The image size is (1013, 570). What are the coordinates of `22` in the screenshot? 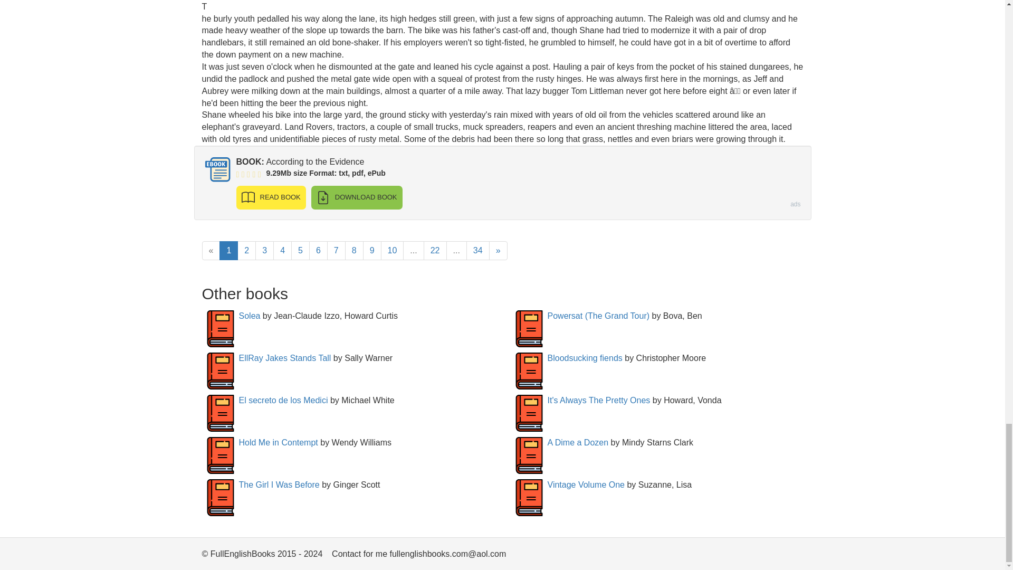 It's located at (435, 250).